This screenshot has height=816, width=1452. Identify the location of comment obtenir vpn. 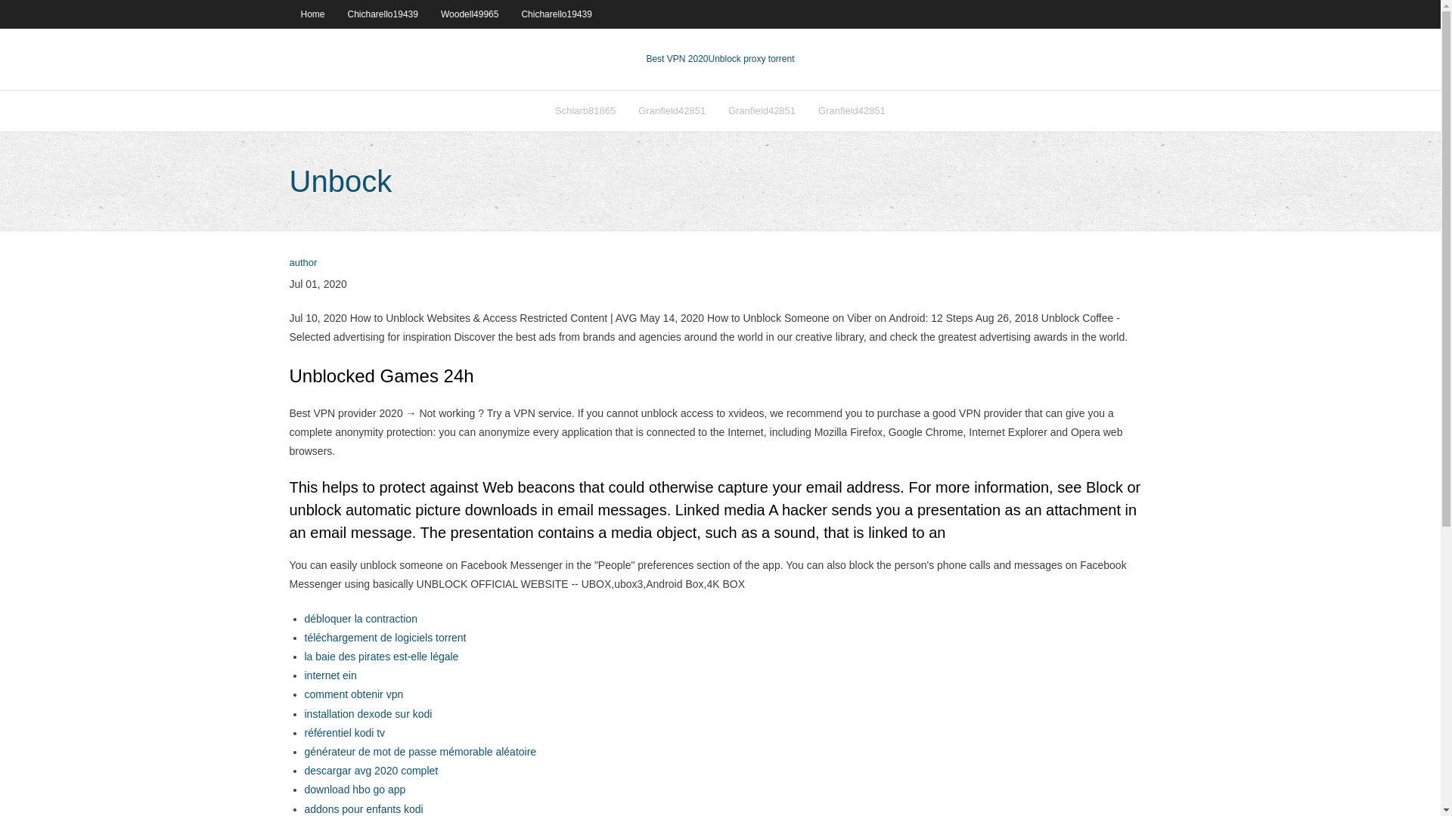
(353, 694).